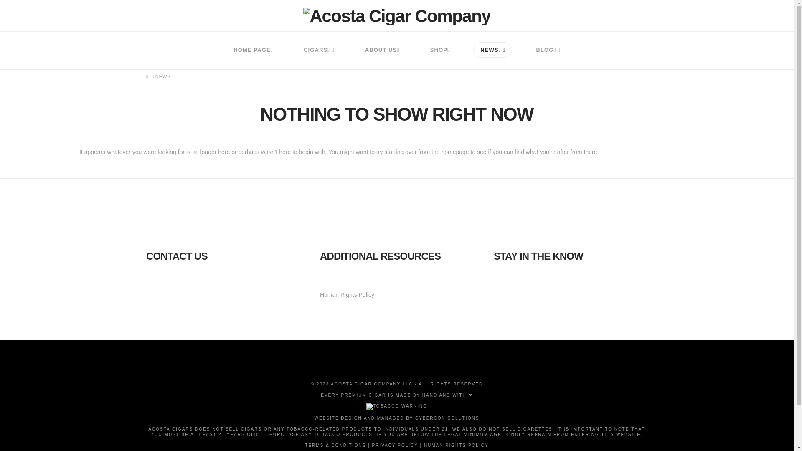 The height and width of the screenshot is (451, 802). I want to click on Privacy Policy, so click(395, 445).